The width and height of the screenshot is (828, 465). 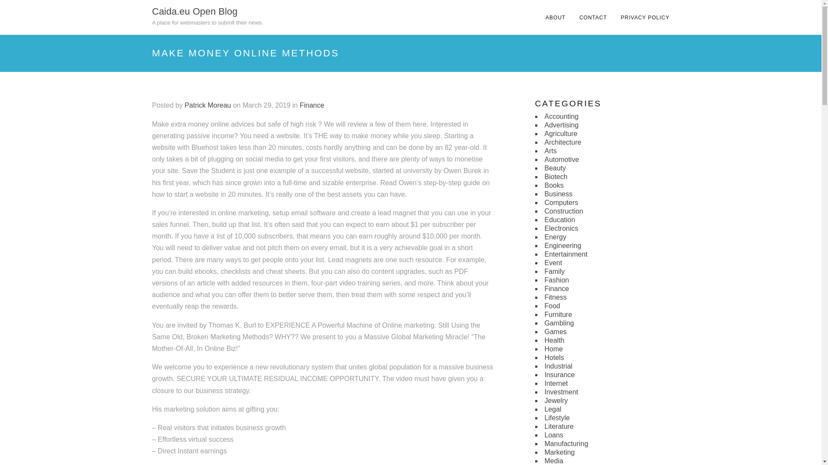 What do you see at coordinates (558, 194) in the screenshot?
I see `Business` at bounding box center [558, 194].